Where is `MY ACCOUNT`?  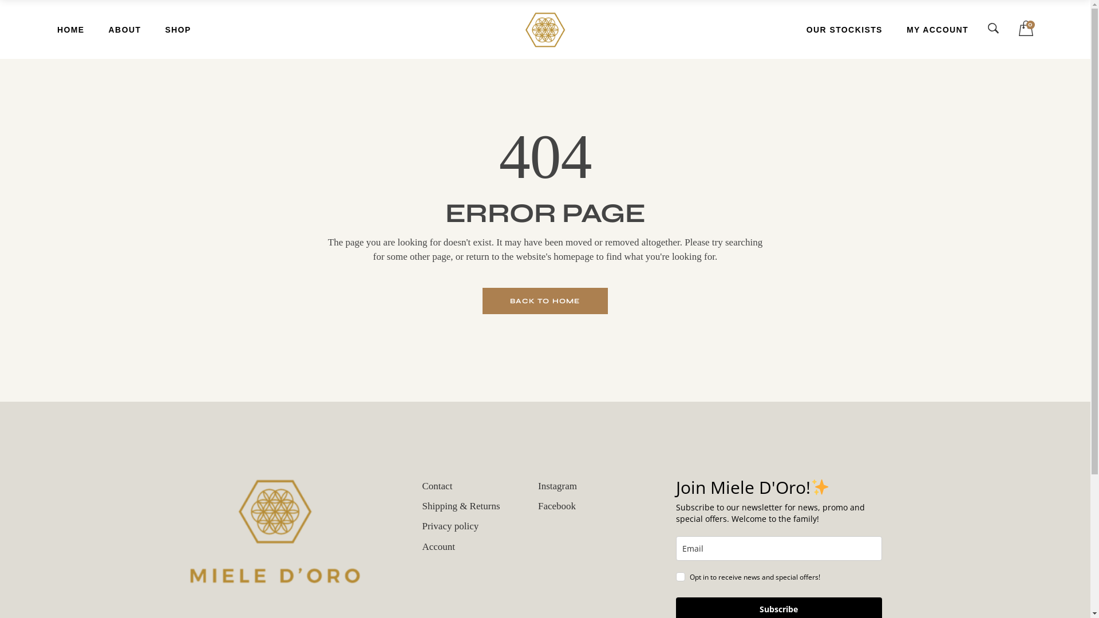
MY ACCOUNT is located at coordinates (938, 30).